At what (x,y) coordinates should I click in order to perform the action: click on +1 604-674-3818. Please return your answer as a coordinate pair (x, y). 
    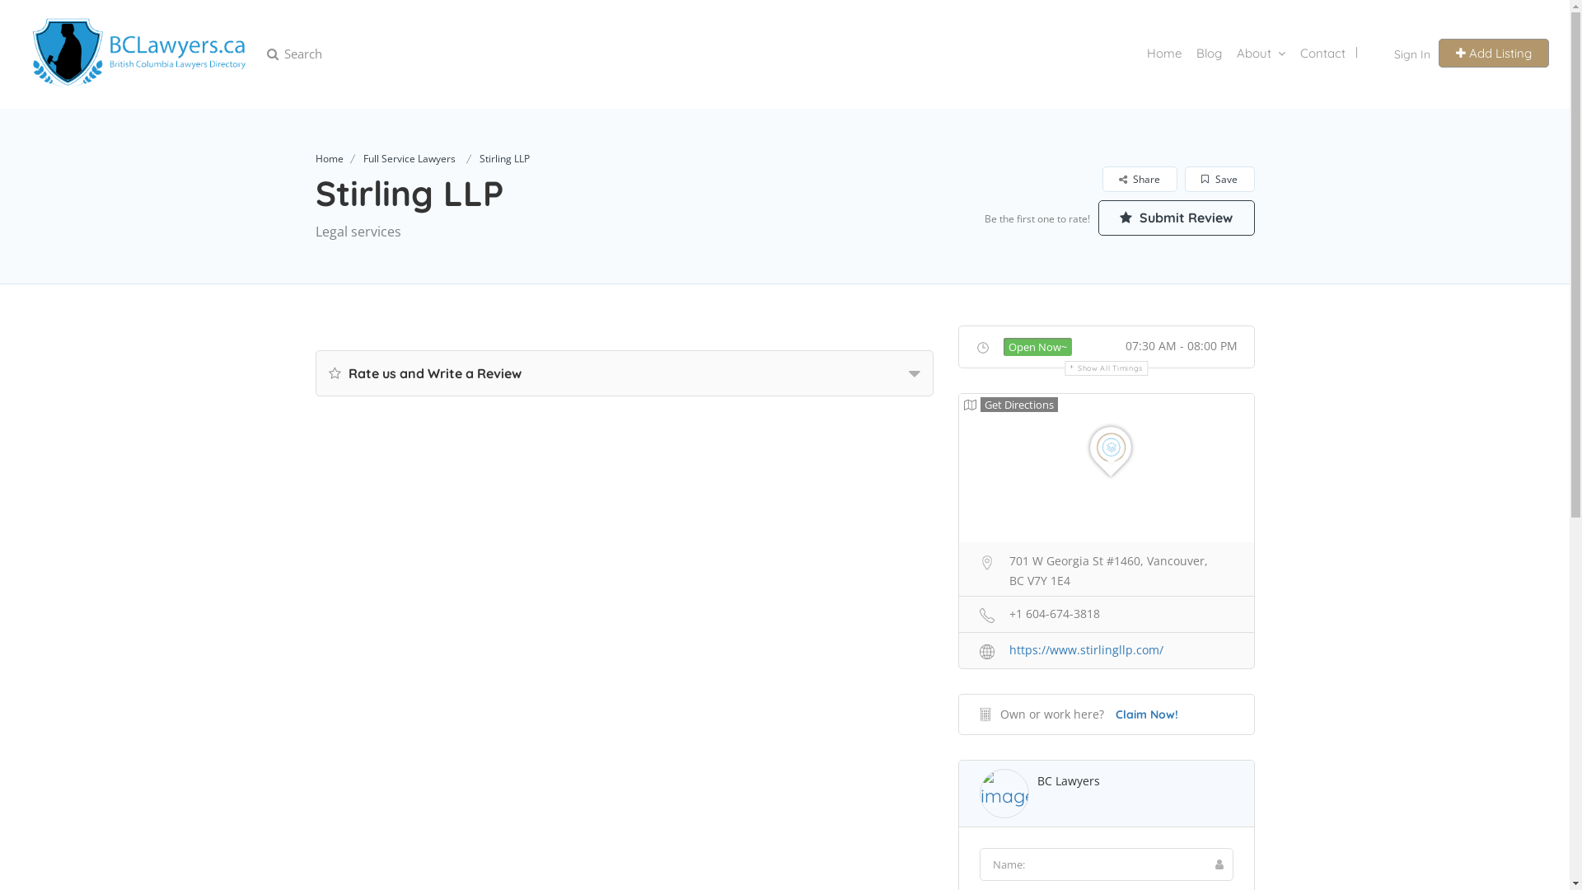
    Looking at the image, I should click on (1107, 613).